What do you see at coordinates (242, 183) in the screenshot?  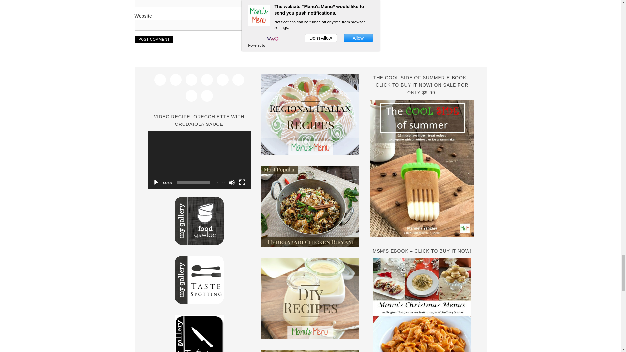 I see `Fullscreen` at bounding box center [242, 183].